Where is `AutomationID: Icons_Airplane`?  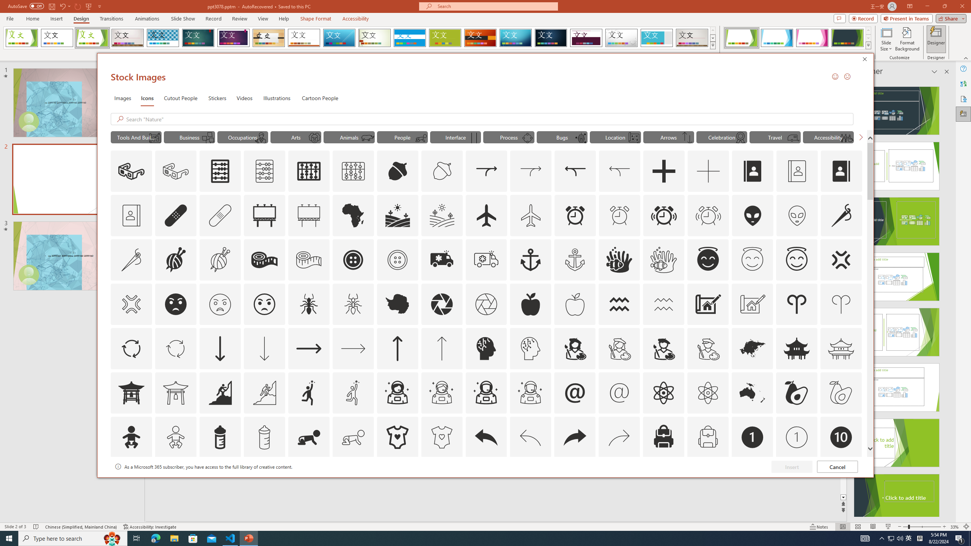
AutomationID: Icons_Airplane is located at coordinates (486, 215).